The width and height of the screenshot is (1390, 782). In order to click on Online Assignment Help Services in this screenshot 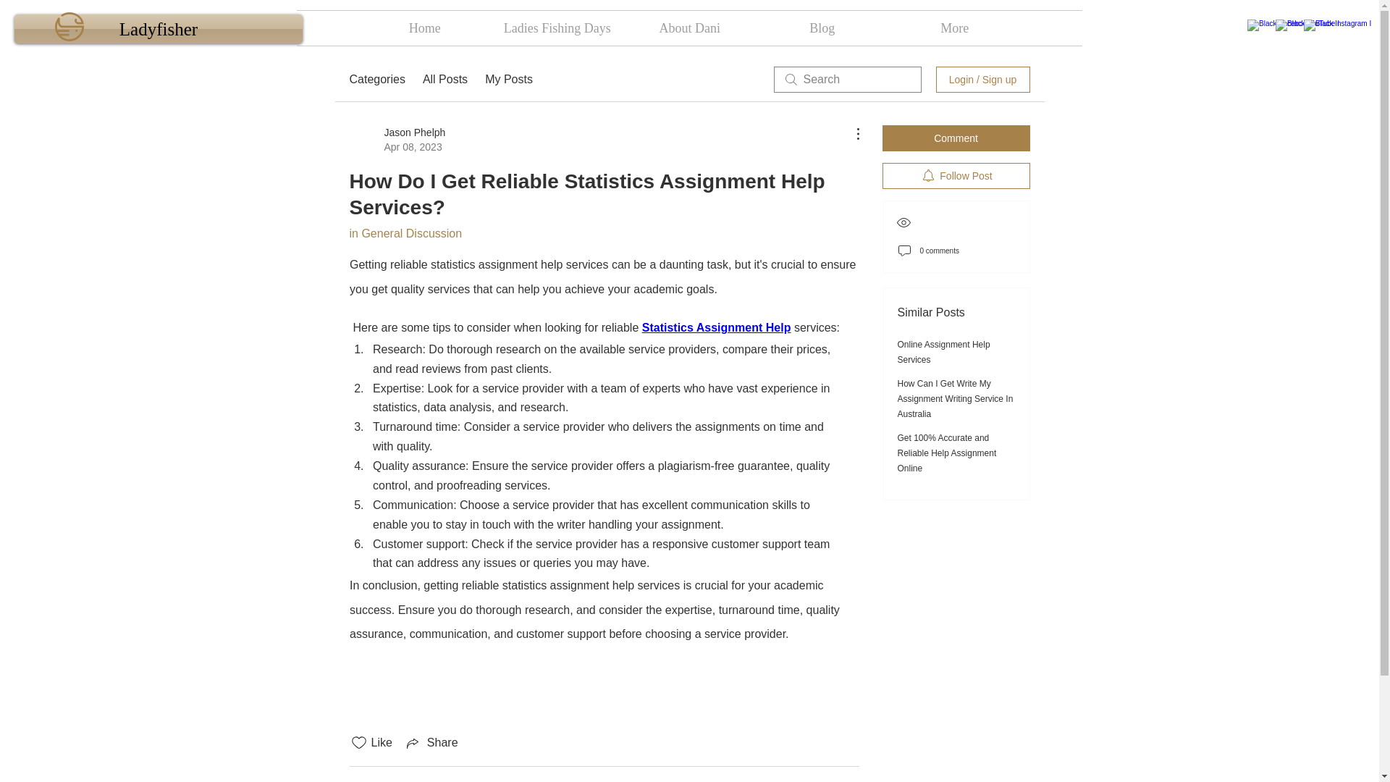, I will do `click(944, 352)`.